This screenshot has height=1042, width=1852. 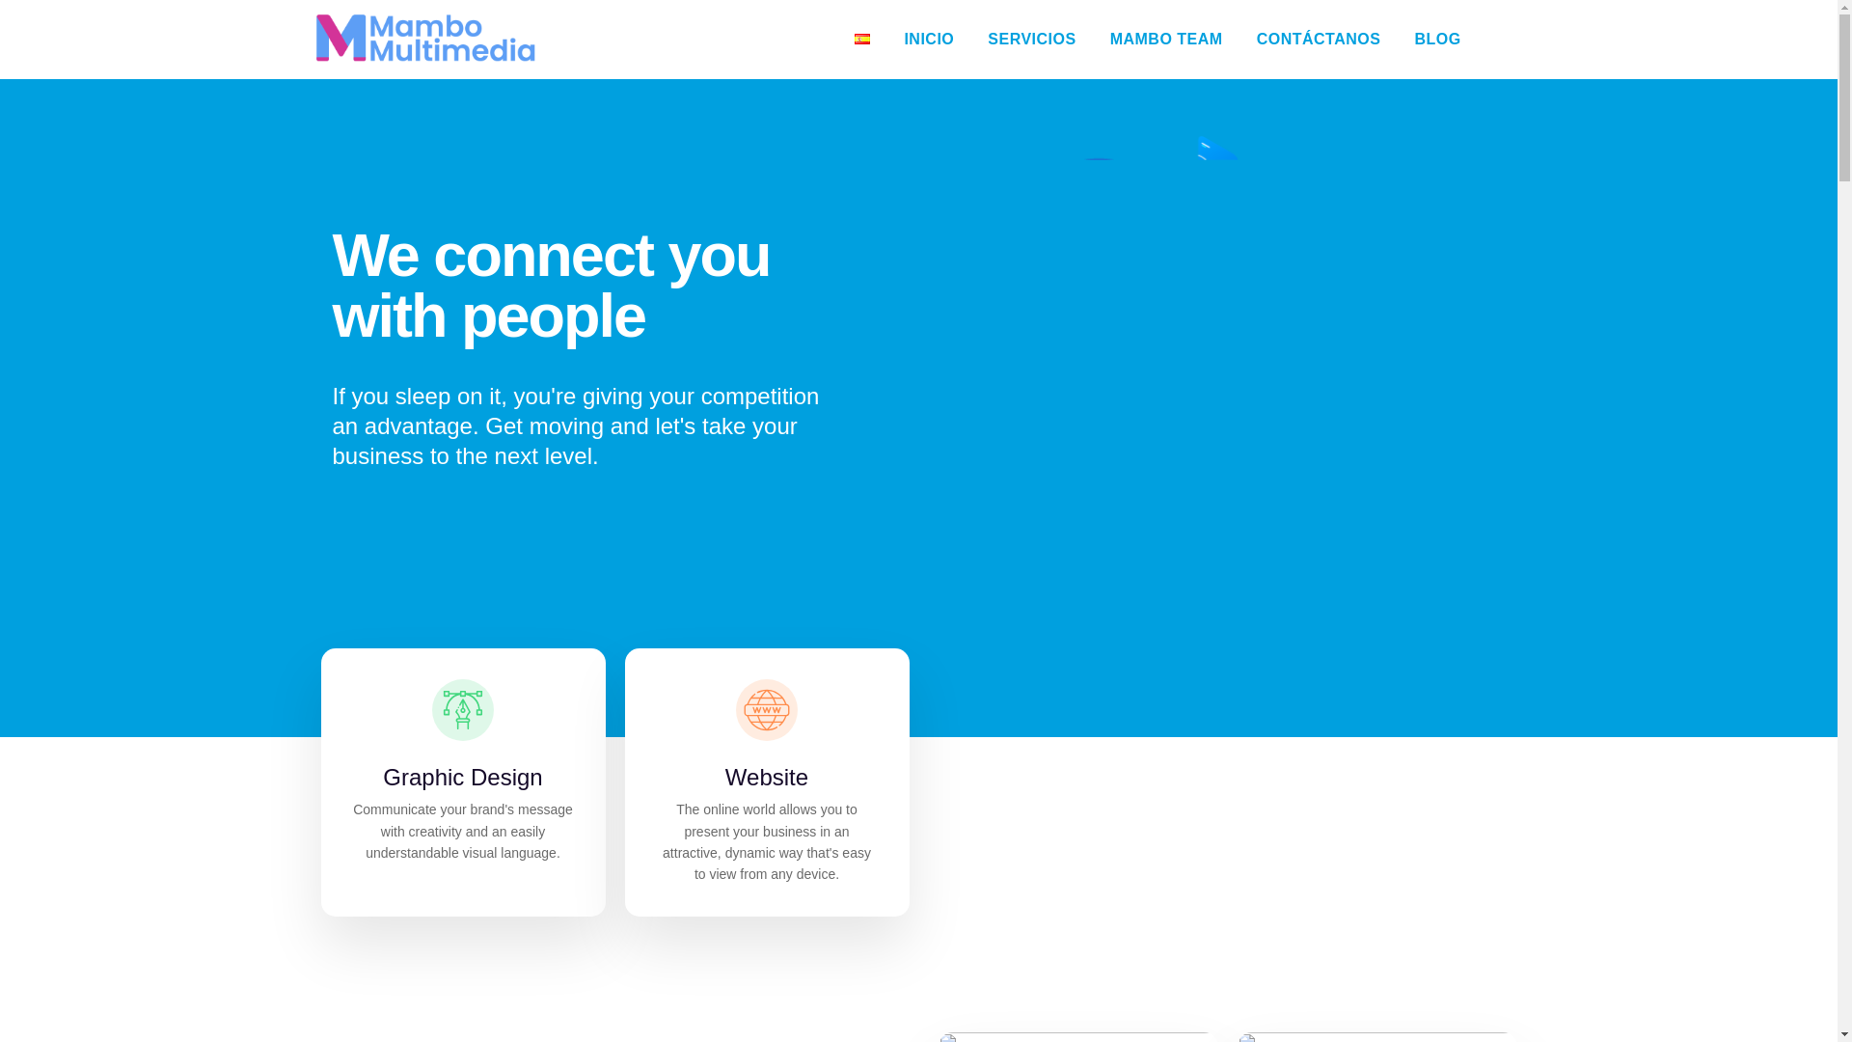 I want to click on BLOG, so click(x=1437, y=39).